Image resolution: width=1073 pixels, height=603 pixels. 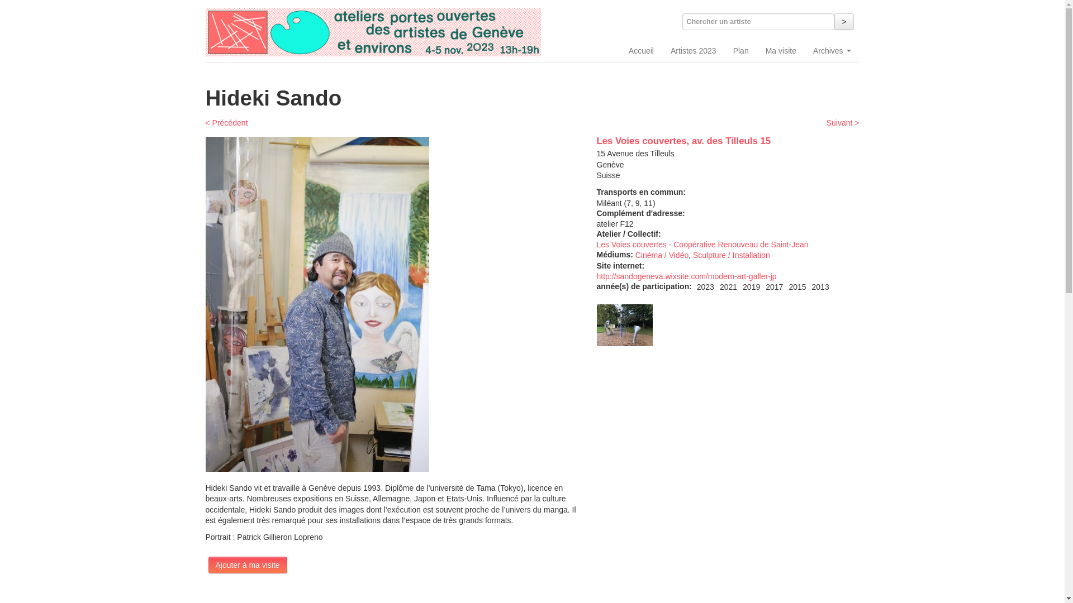 I want to click on Les Voies couvertes, av. des Tilleuls 15, so click(x=684, y=141).